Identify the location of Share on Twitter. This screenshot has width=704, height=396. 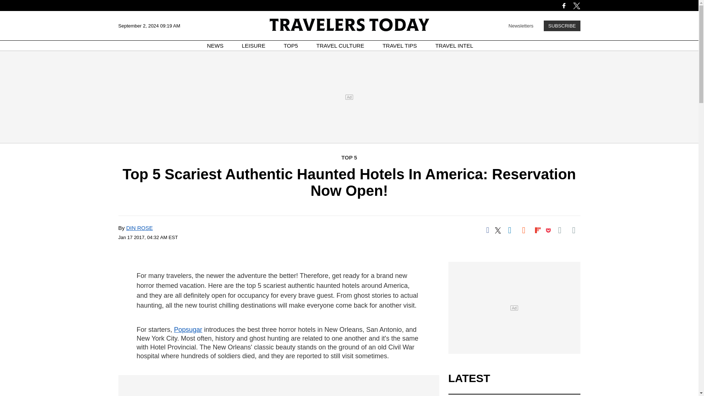
(498, 230).